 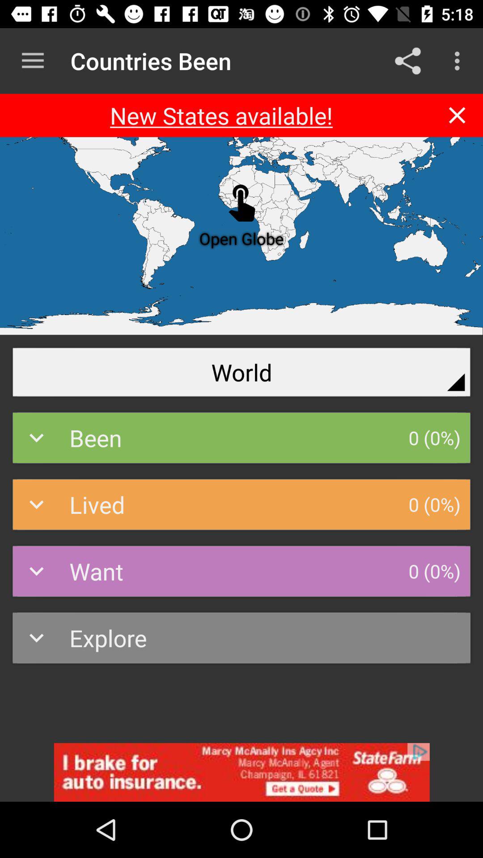 What do you see at coordinates (457, 115) in the screenshot?
I see `close notification` at bounding box center [457, 115].